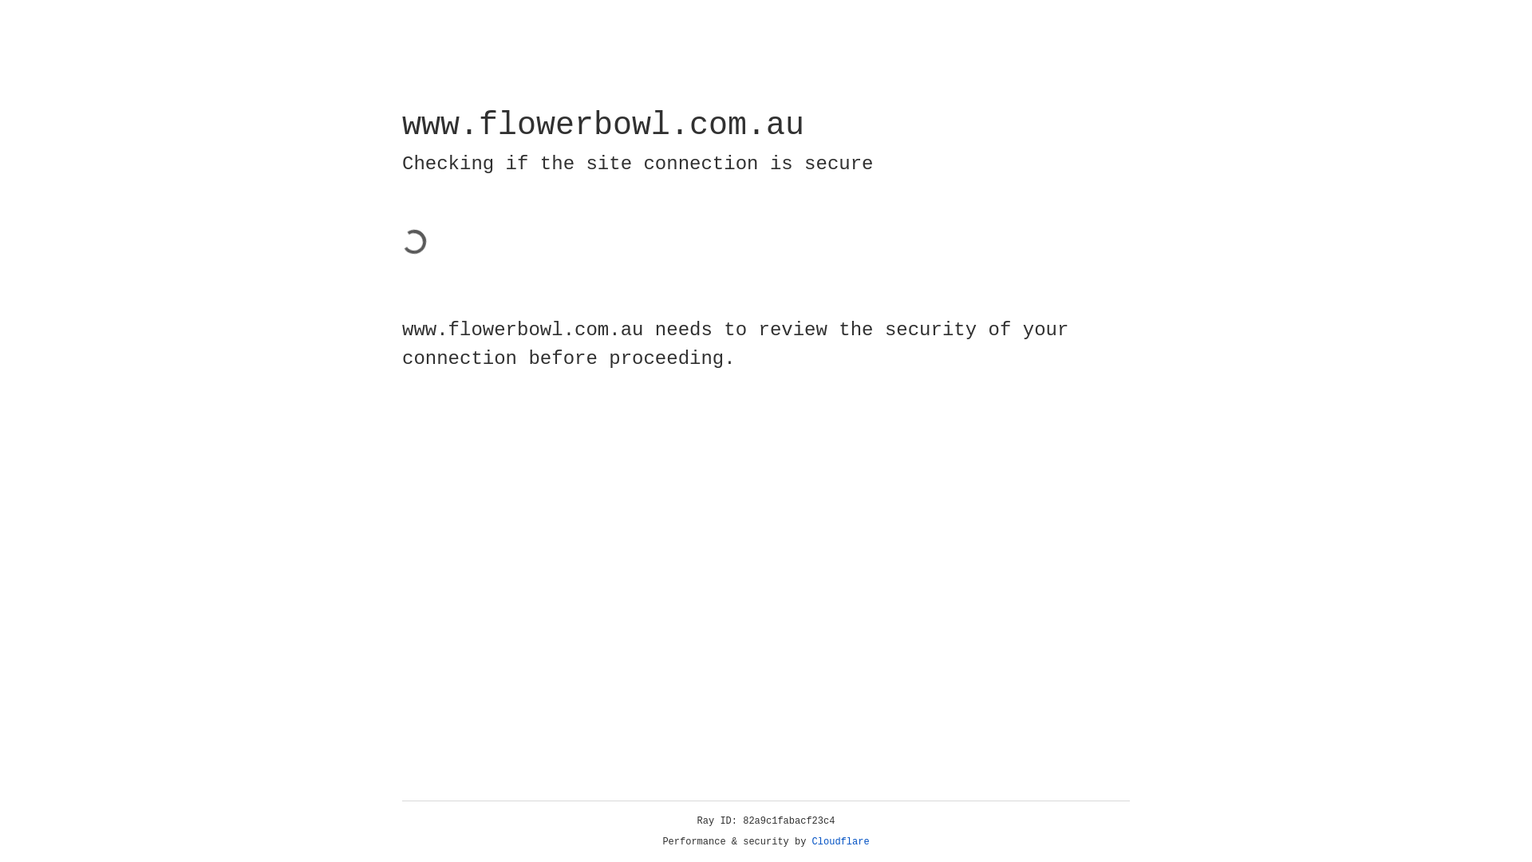 The width and height of the screenshot is (1532, 862). I want to click on Cloudflare, so click(841, 842).